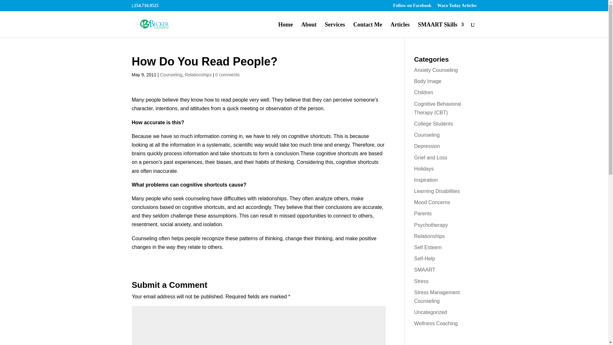  Describe the element at coordinates (431, 225) in the screenshot. I see `Psychotherapy` at that location.